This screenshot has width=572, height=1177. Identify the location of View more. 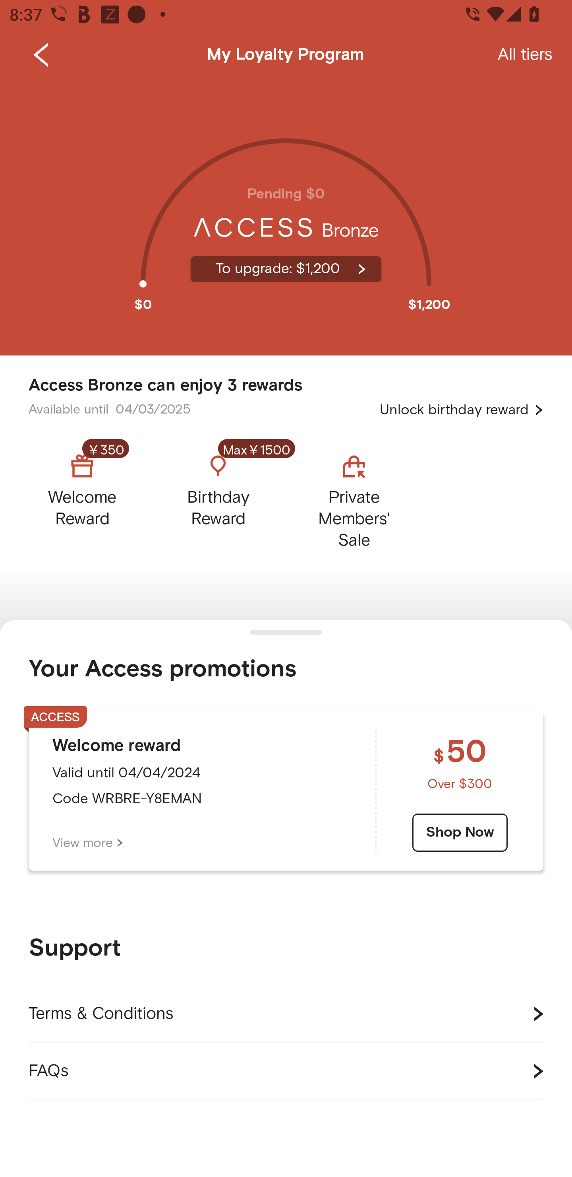
(87, 843).